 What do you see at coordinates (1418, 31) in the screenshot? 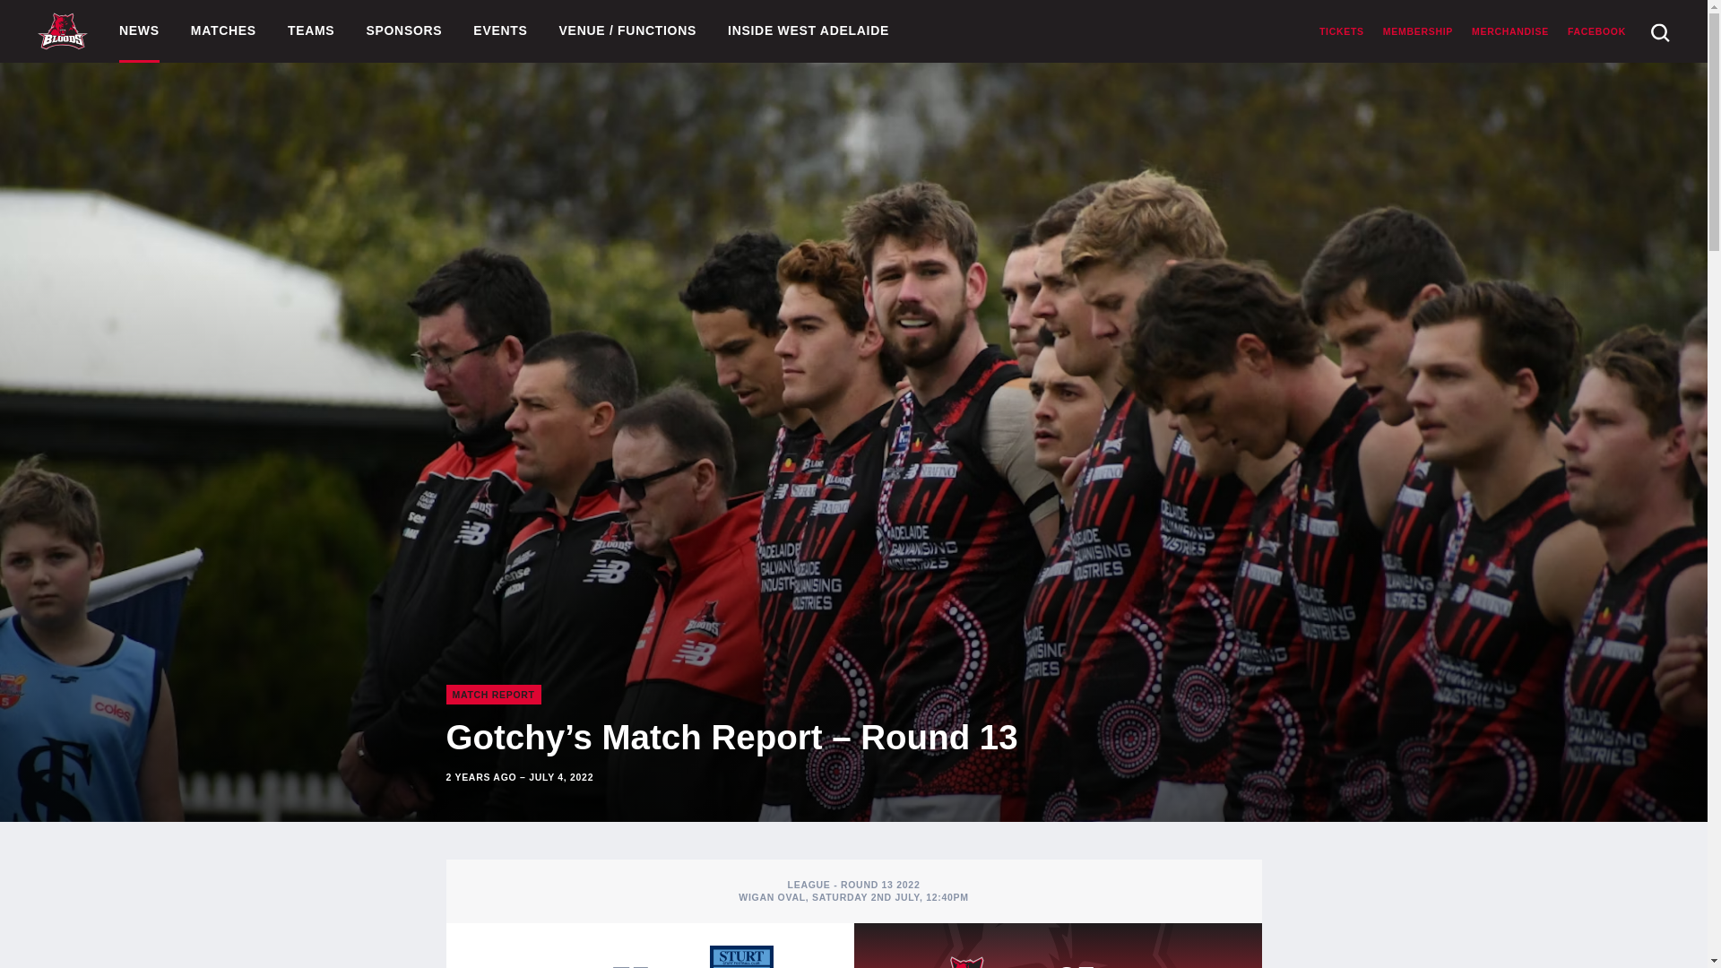
I see `MEMBERSHIP` at bounding box center [1418, 31].